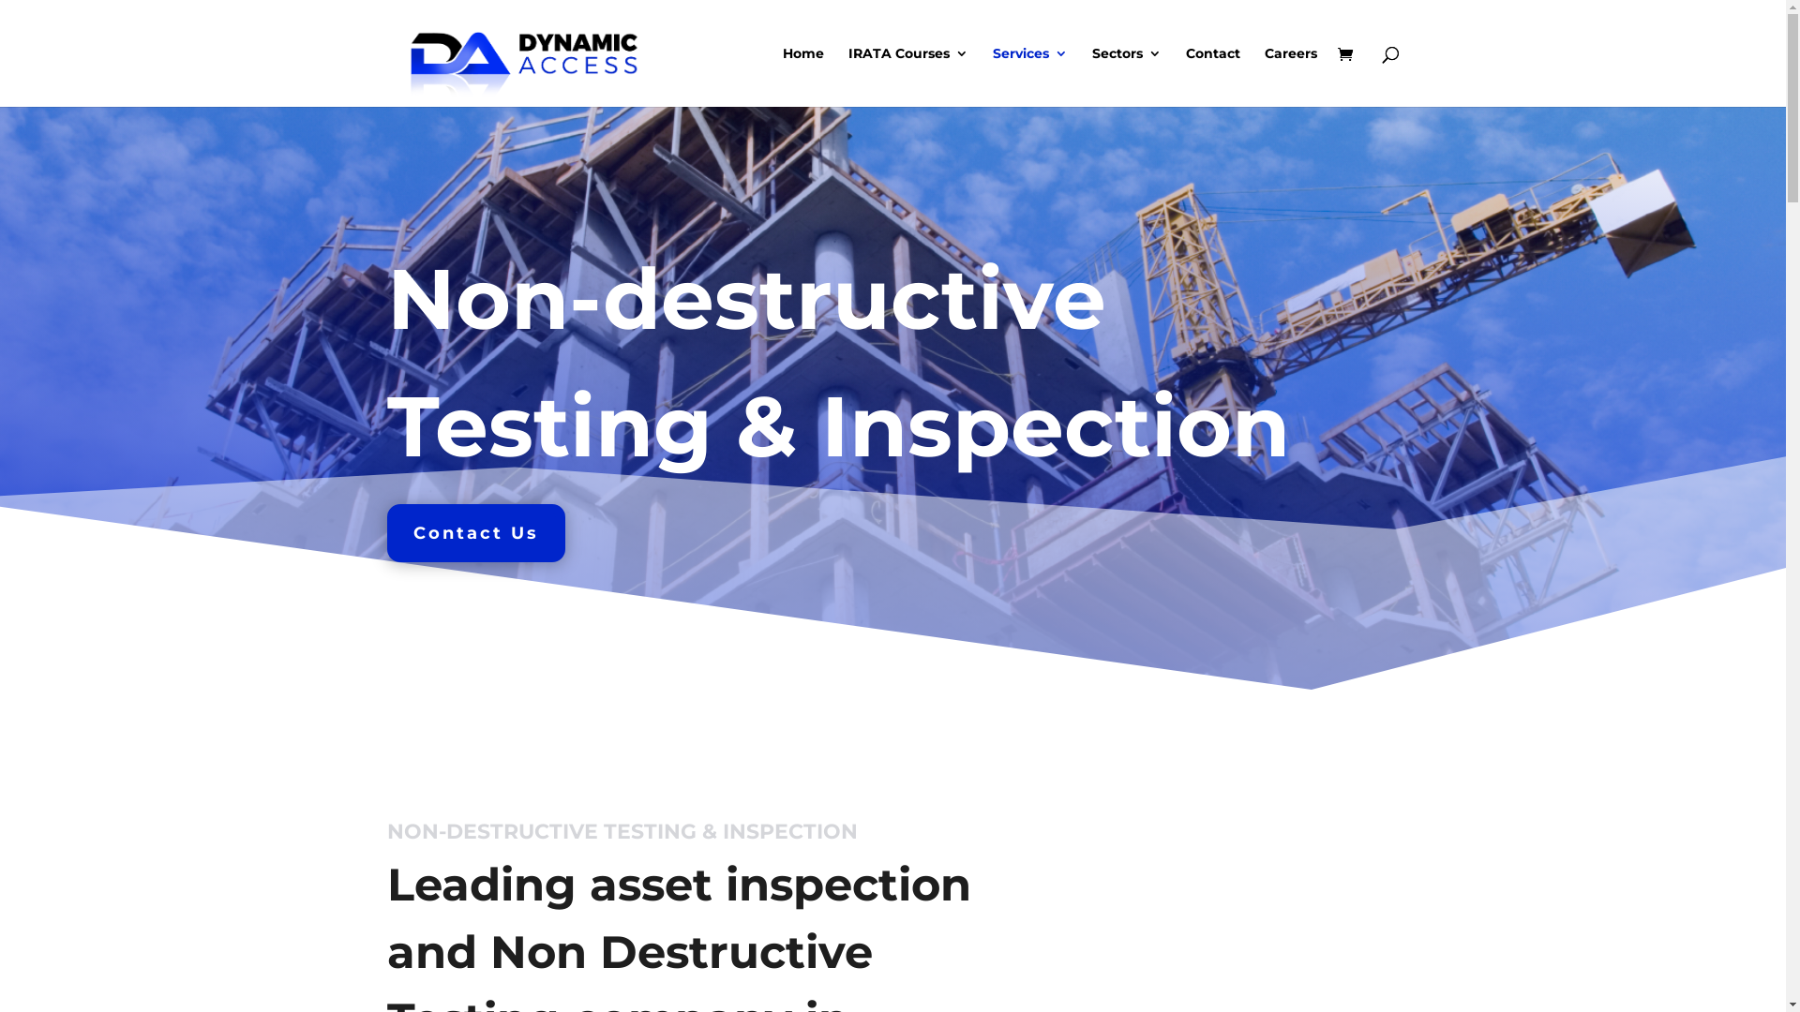 Image resolution: width=1800 pixels, height=1012 pixels. What do you see at coordinates (1029, 77) in the screenshot?
I see `Services` at bounding box center [1029, 77].